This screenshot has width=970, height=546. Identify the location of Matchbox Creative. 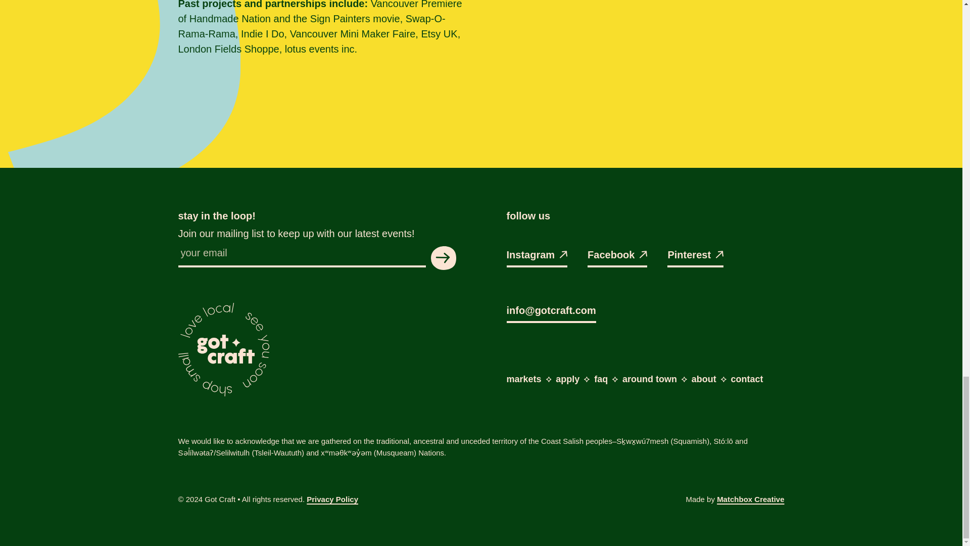
(750, 498).